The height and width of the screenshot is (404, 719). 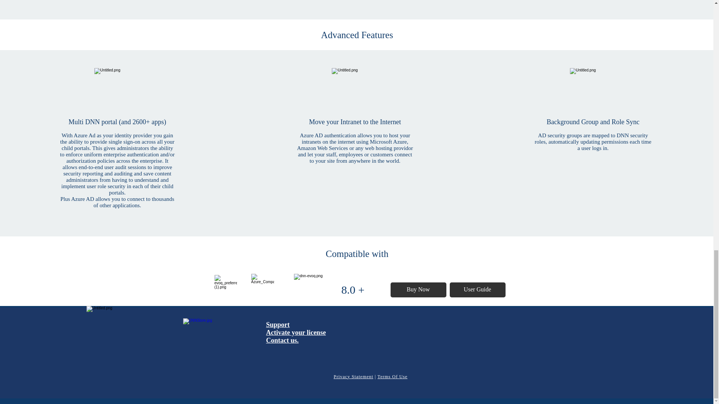 I want to click on Buy Now, so click(x=418, y=289).